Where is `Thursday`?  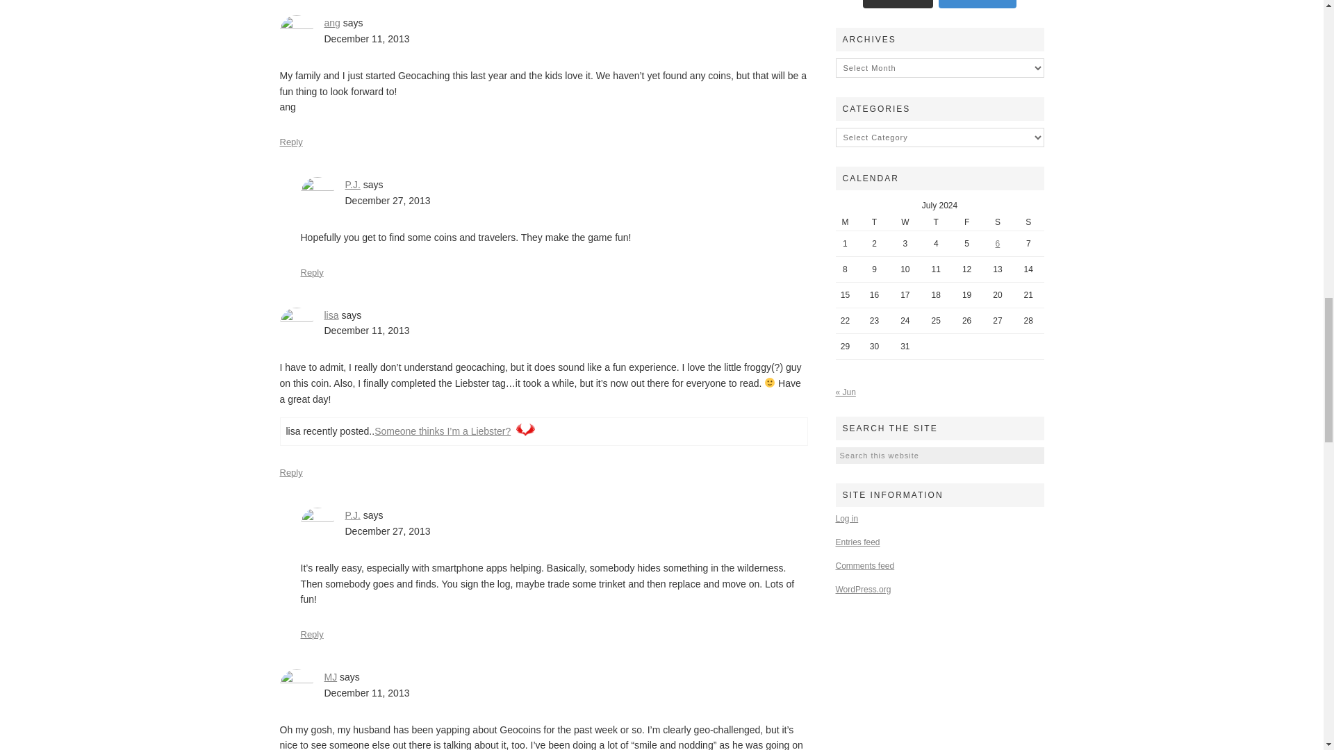
Thursday is located at coordinates (935, 222).